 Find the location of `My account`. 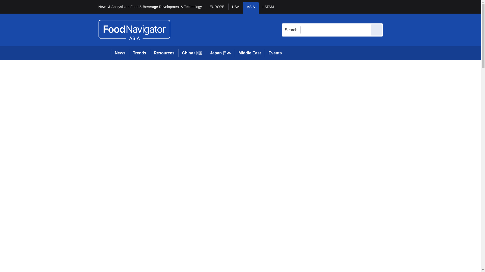

My account is located at coordinates (419, 7).